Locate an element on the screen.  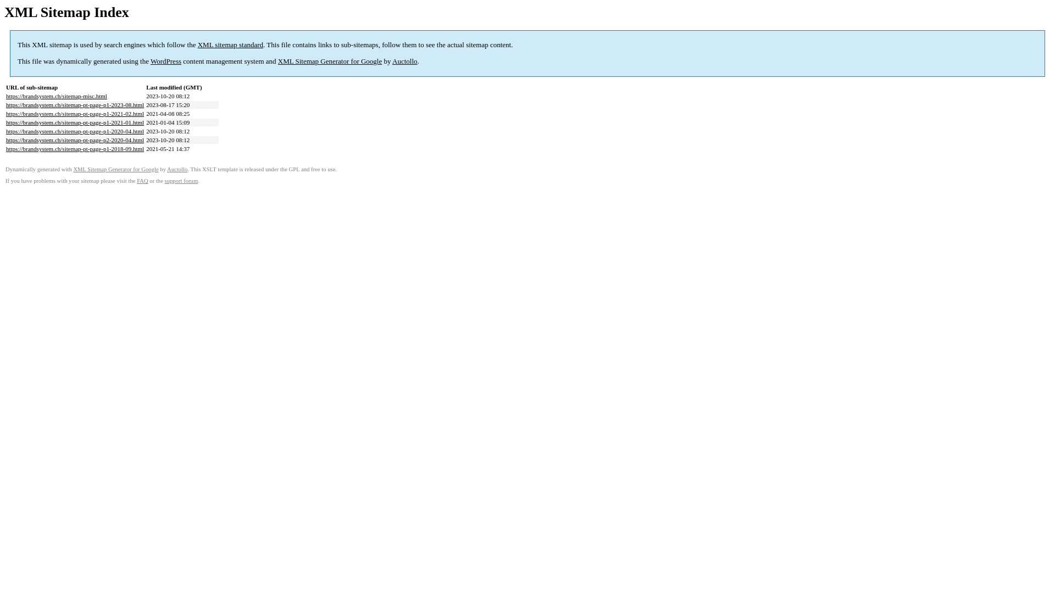
support forum is located at coordinates (181, 181).